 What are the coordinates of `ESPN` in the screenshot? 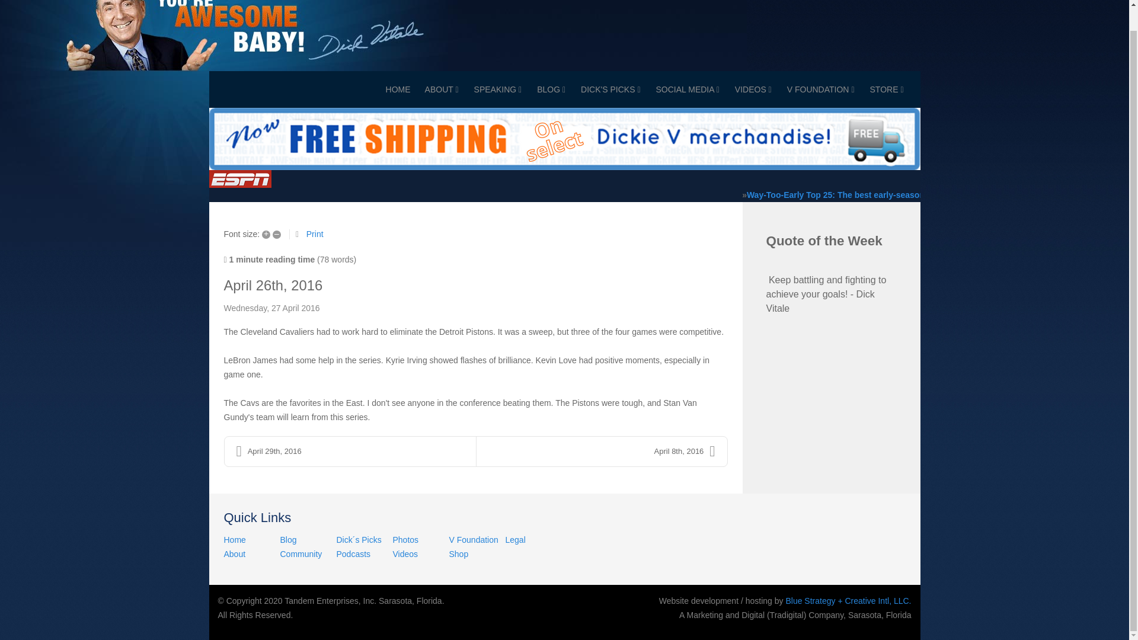 It's located at (239, 179).